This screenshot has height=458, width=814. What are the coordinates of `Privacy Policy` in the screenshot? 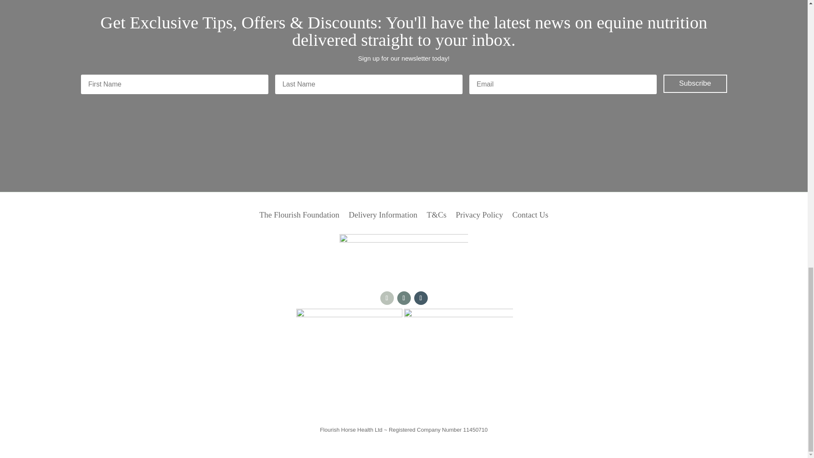 It's located at (479, 216).